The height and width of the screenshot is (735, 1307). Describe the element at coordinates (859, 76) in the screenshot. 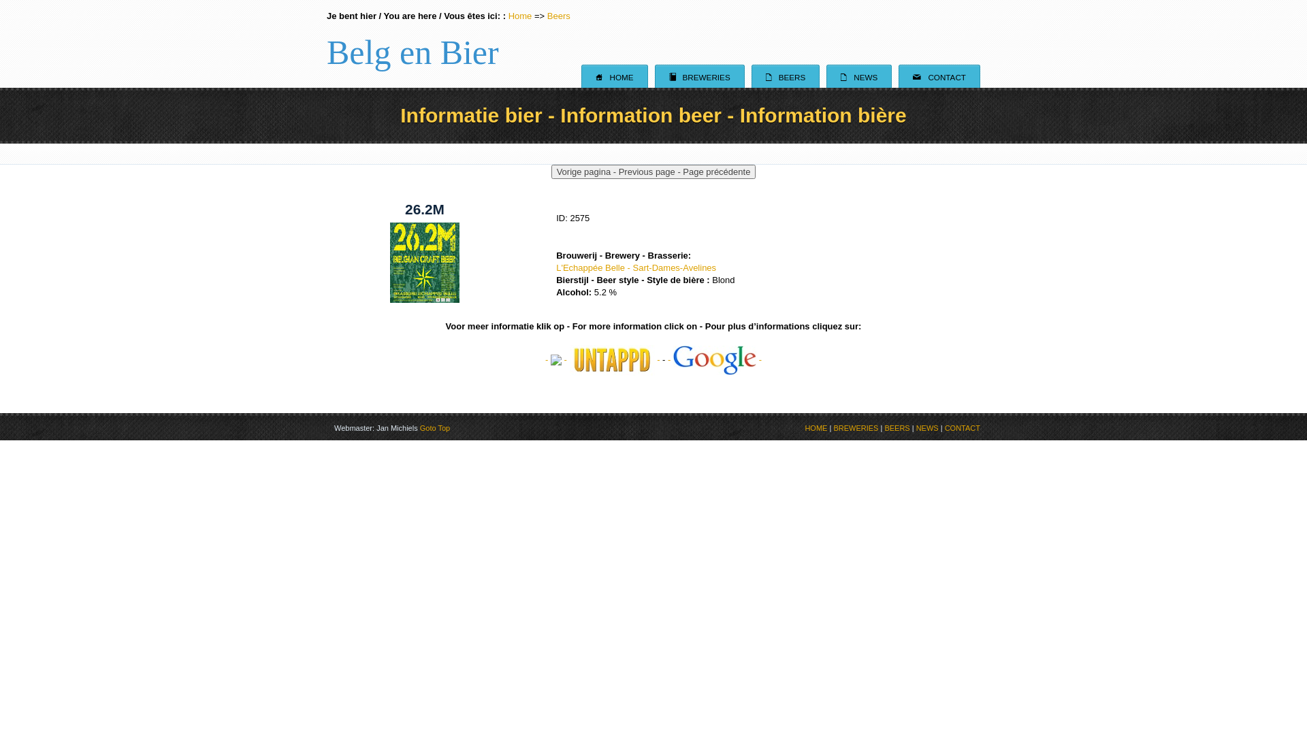

I see `ENEWS` at that location.